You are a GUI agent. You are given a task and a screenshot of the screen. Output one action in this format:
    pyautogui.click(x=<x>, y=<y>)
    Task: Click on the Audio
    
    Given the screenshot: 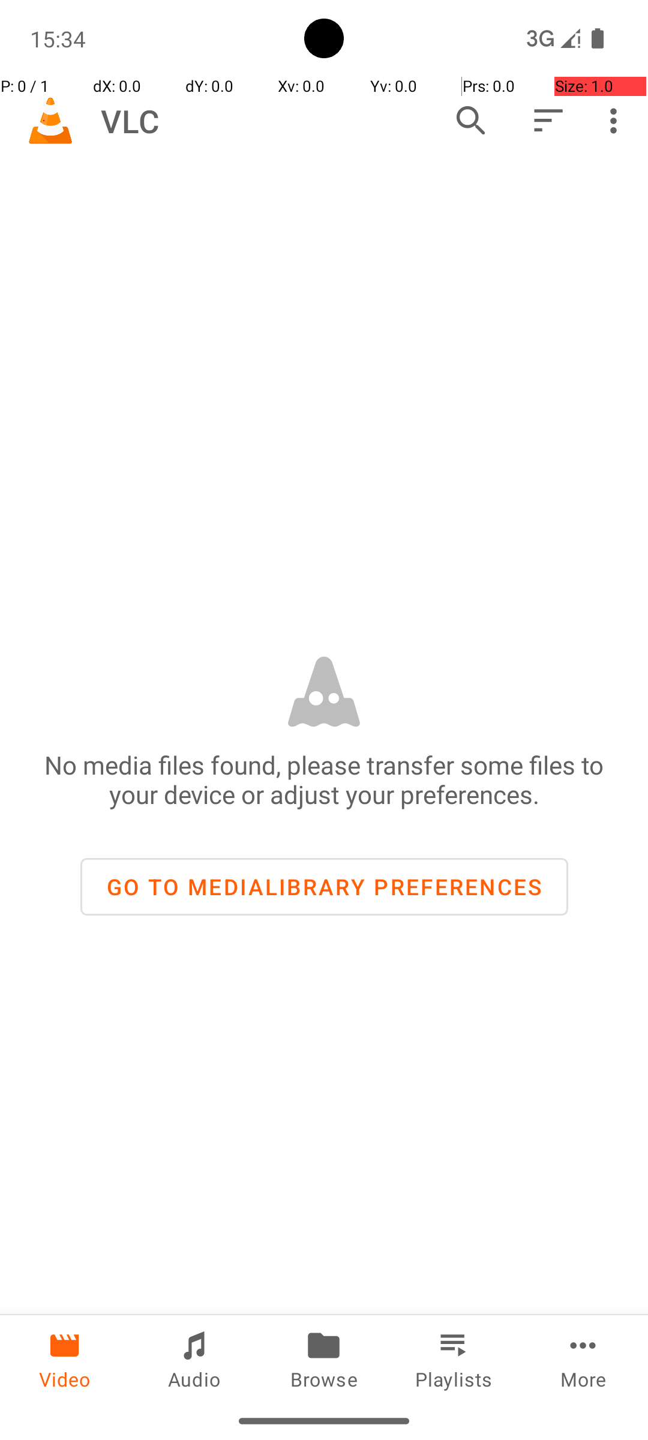 What is the action you would take?
    pyautogui.click(x=194, y=1358)
    